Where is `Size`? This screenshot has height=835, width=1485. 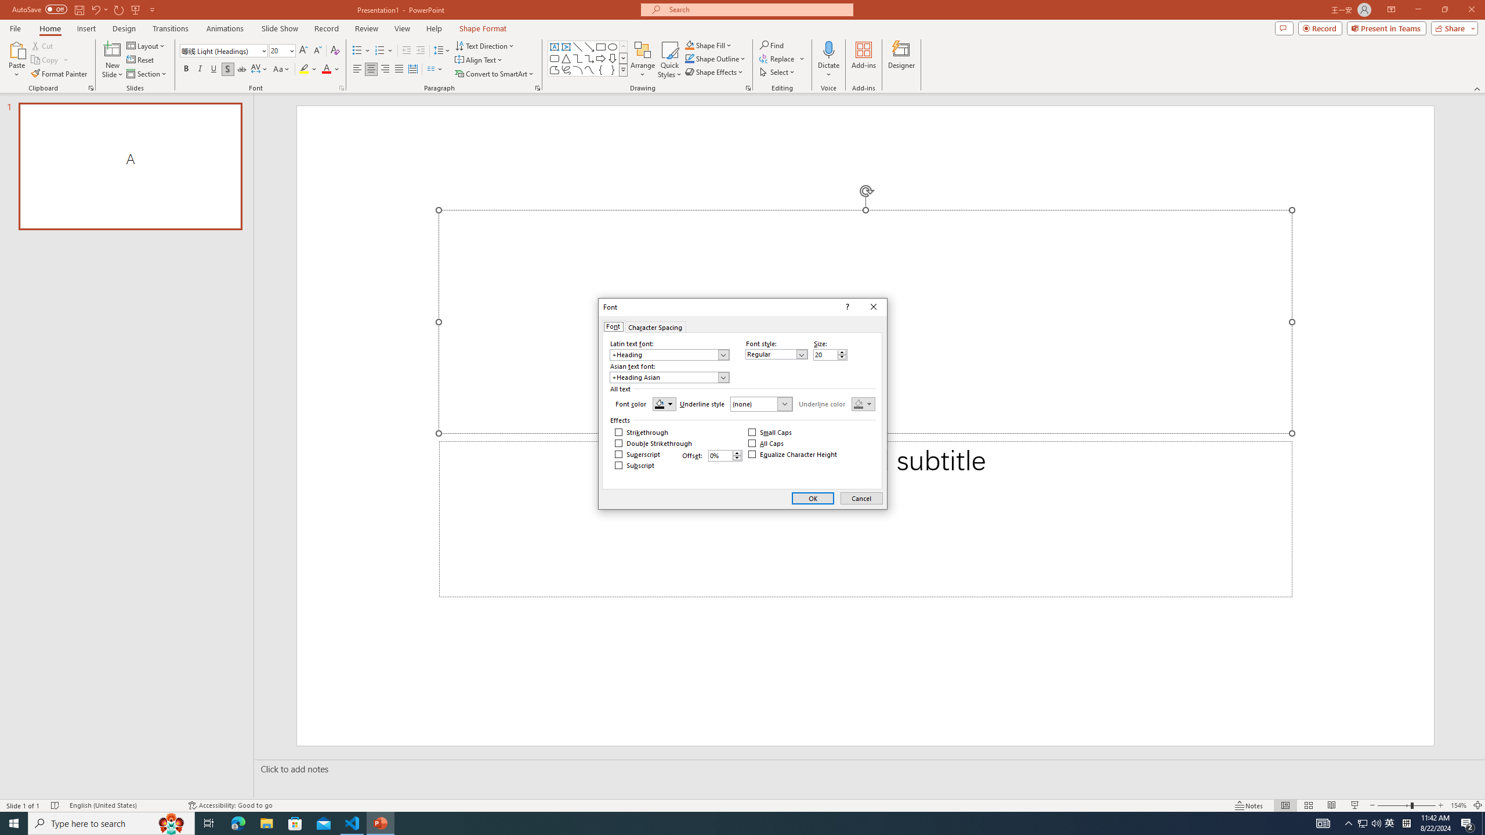
Size is located at coordinates (831, 355).